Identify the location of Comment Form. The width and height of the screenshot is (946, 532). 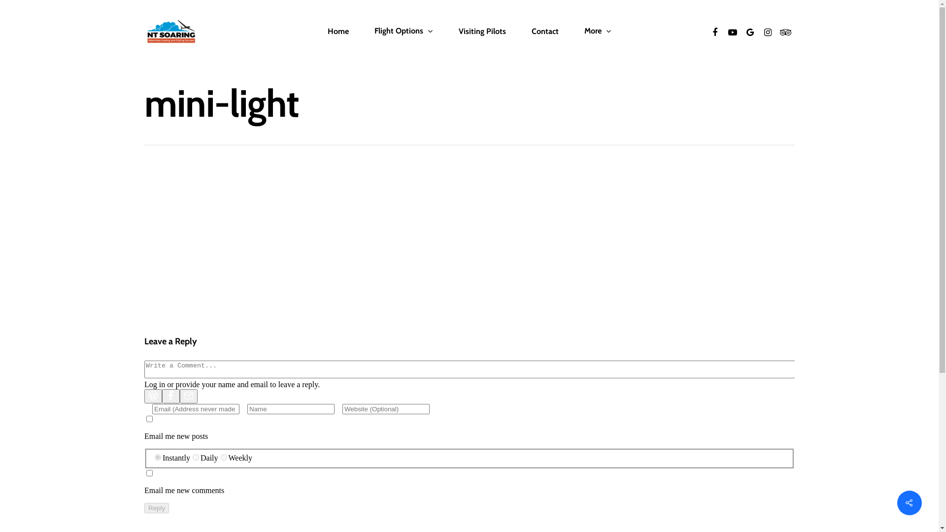
(469, 437).